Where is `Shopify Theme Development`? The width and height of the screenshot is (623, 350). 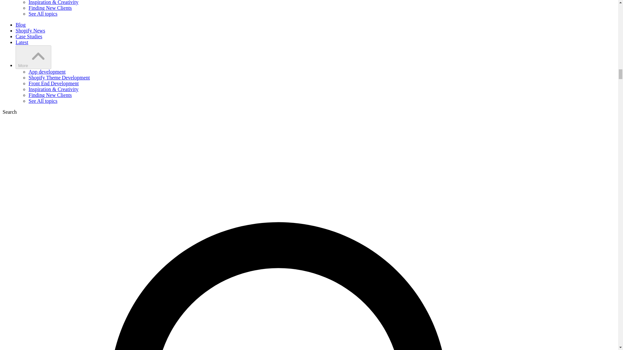 Shopify Theme Development is located at coordinates (59, 78).